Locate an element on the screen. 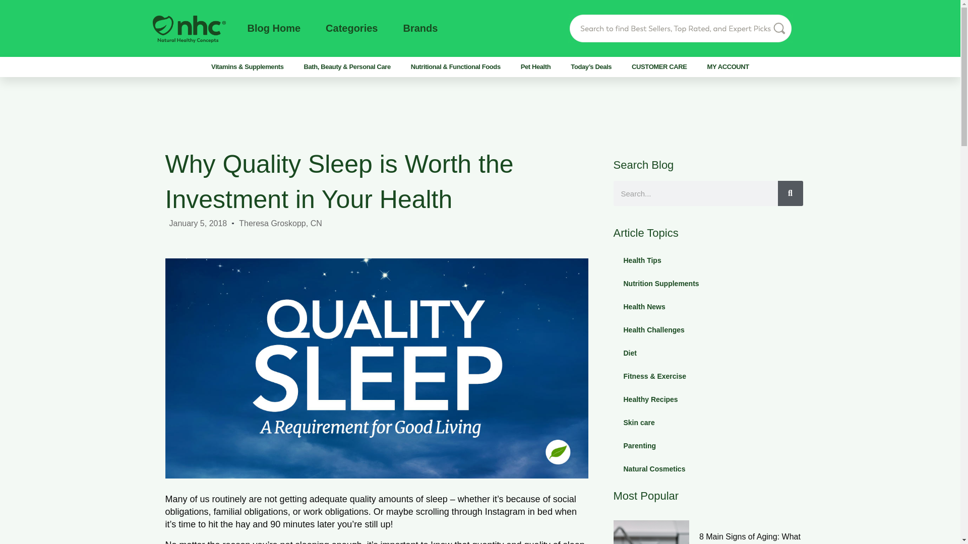 This screenshot has height=544, width=968. Categories is located at coordinates (351, 28).